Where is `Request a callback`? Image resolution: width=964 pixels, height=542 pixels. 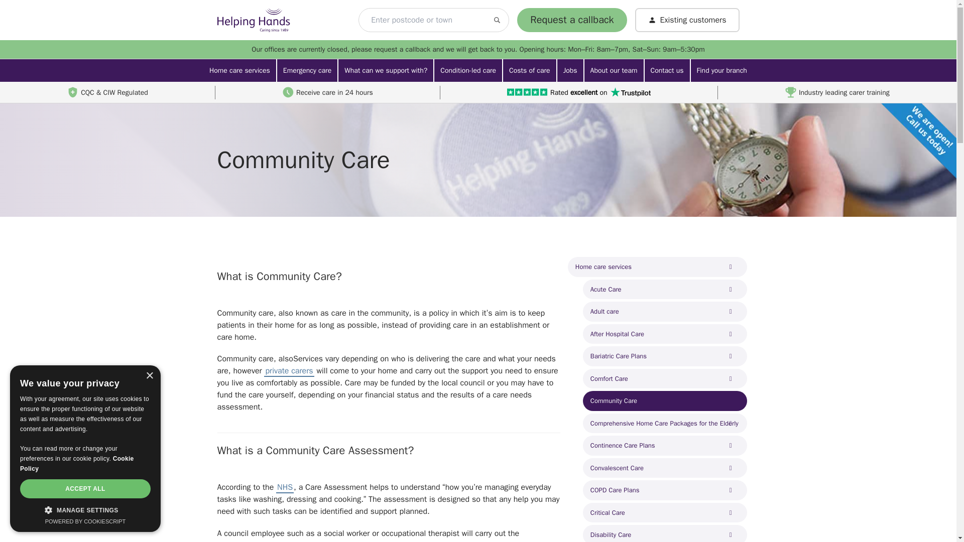
Request a callback is located at coordinates (571, 20).